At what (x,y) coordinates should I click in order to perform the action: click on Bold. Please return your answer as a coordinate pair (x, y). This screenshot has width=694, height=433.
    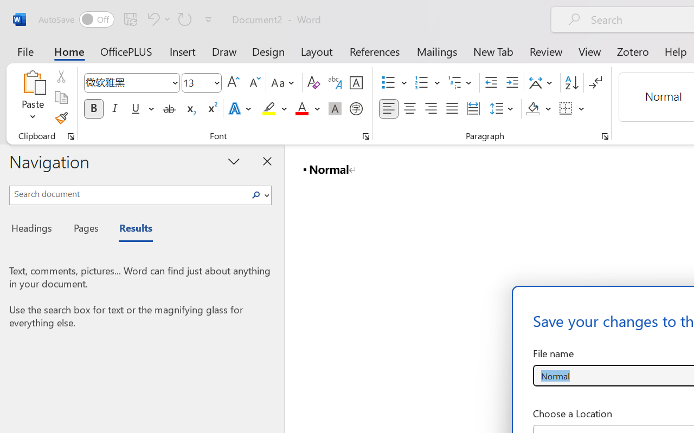
    Looking at the image, I should click on (93, 109).